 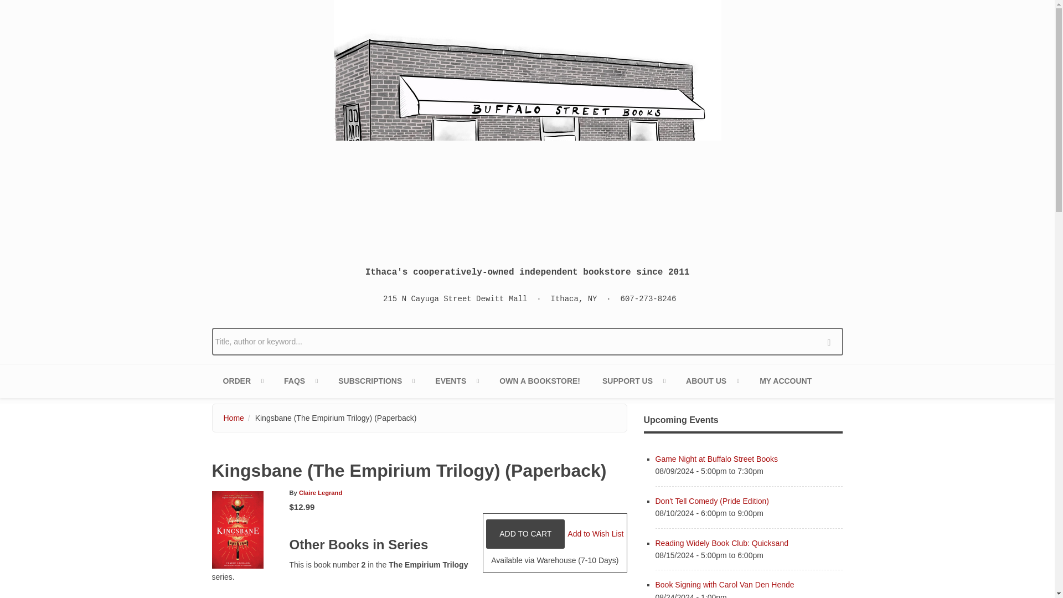 I want to click on SUBSCRIPTIONS, so click(x=375, y=381).